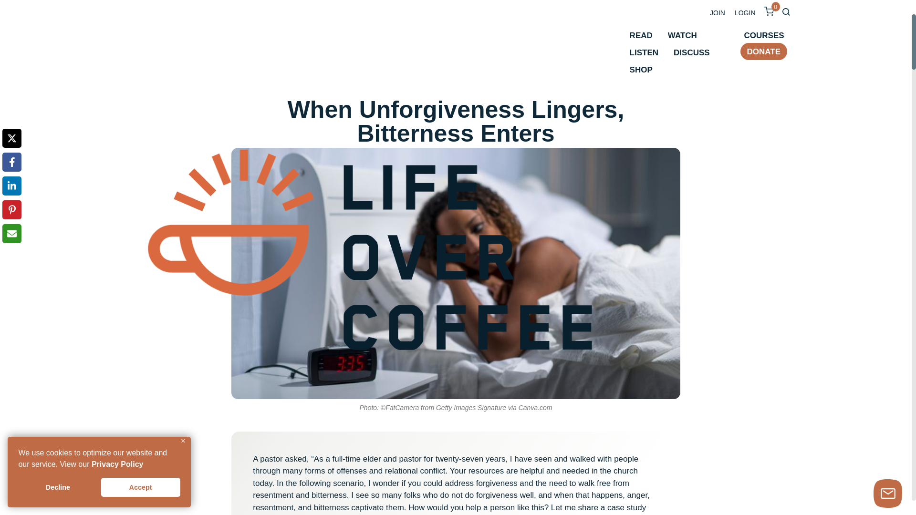 Image resolution: width=916 pixels, height=515 pixels. I want to click on Accept, so click(140, 487).